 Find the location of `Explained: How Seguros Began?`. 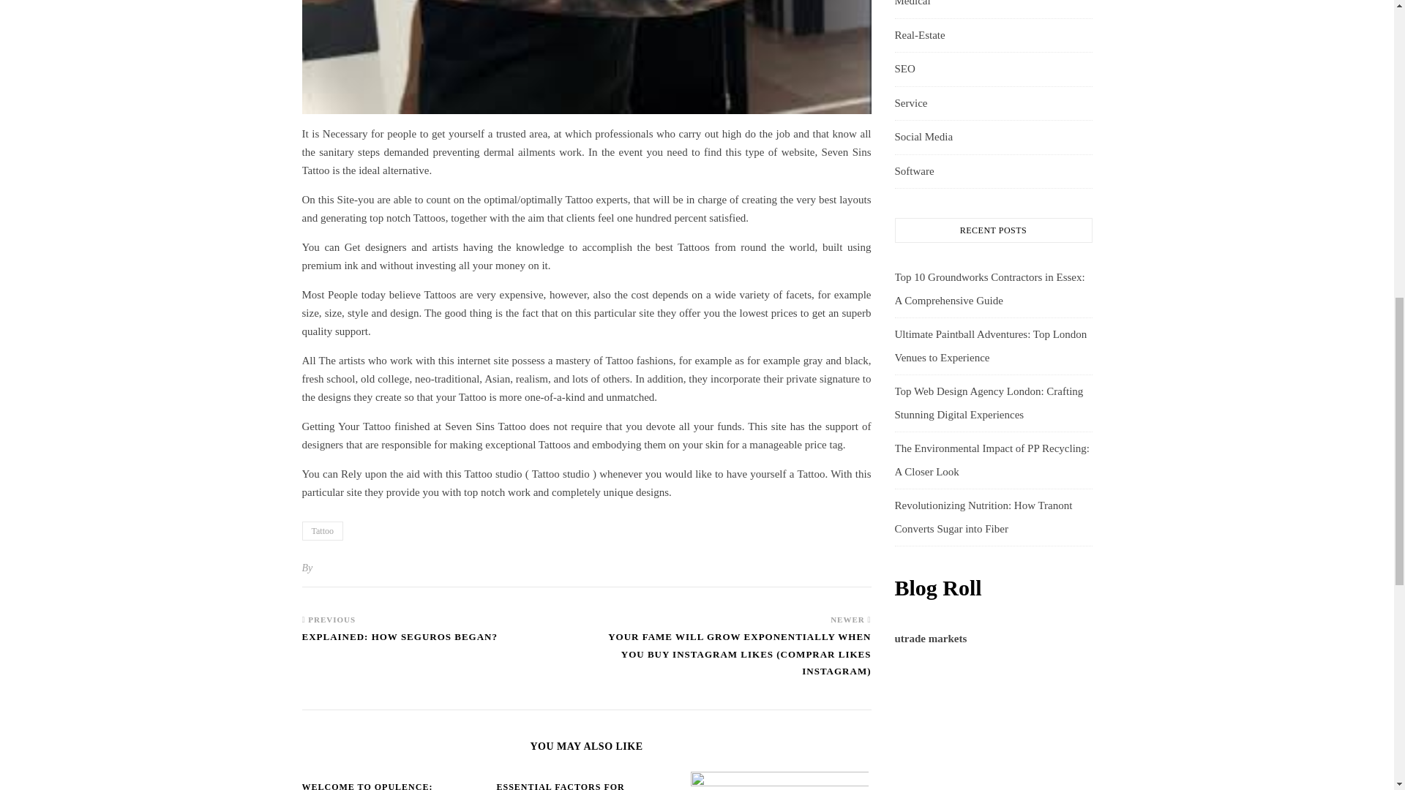

Explained: How Seguros Began? is located at coordinates (400, 643).